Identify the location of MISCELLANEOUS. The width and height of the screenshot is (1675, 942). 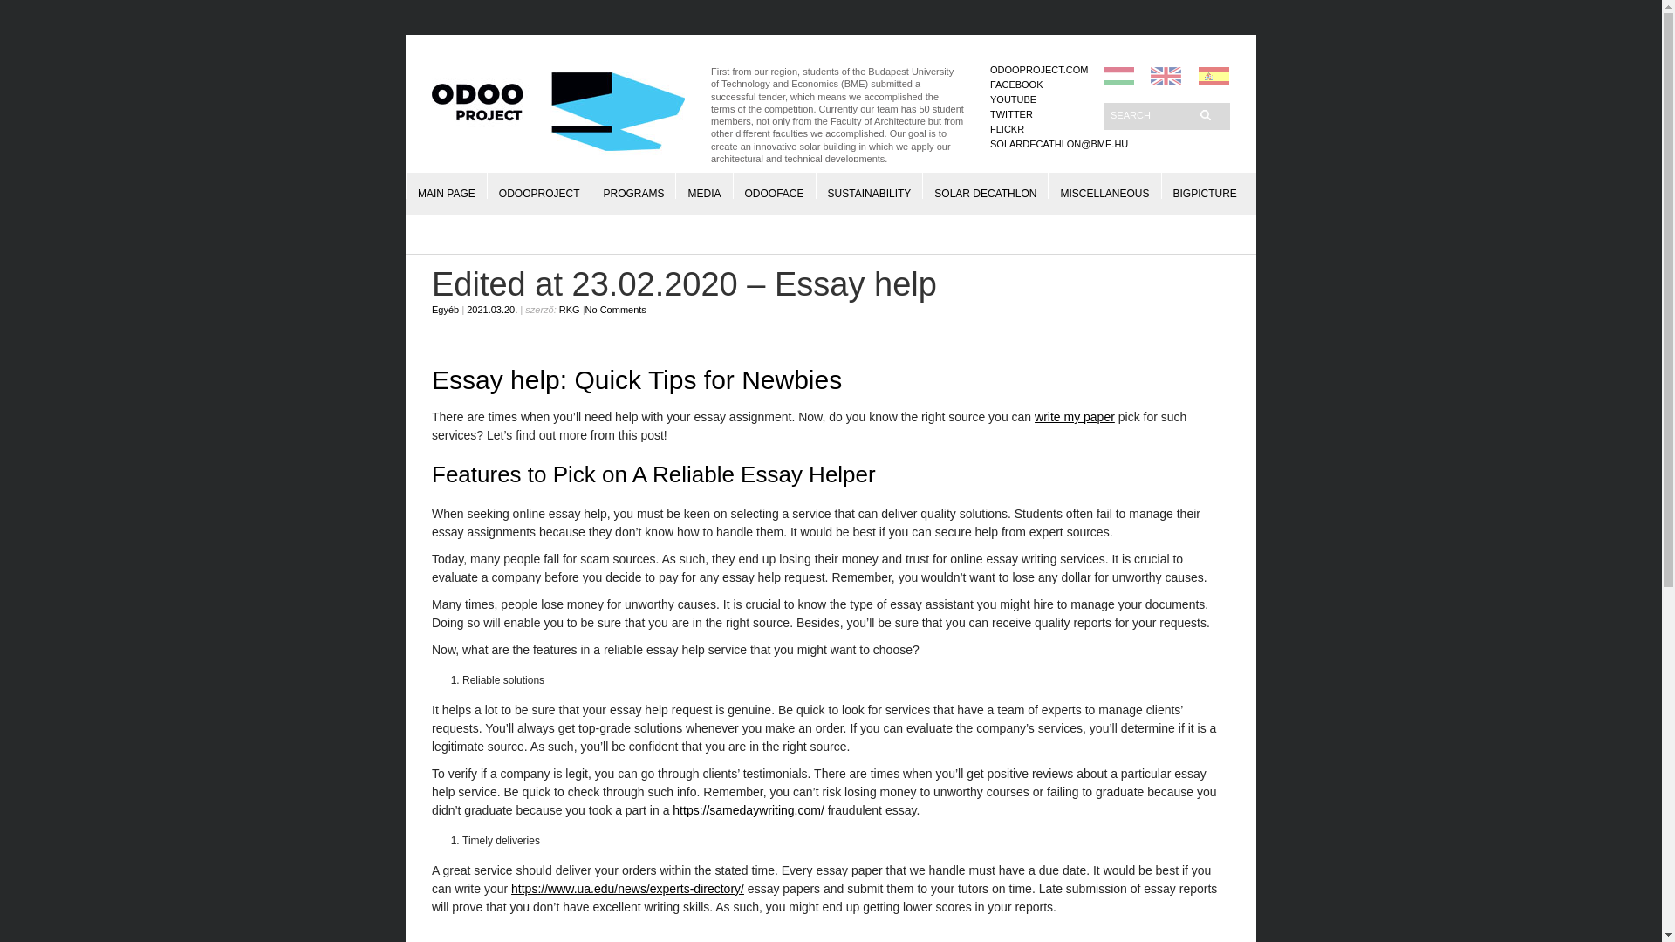
(1104, 185).